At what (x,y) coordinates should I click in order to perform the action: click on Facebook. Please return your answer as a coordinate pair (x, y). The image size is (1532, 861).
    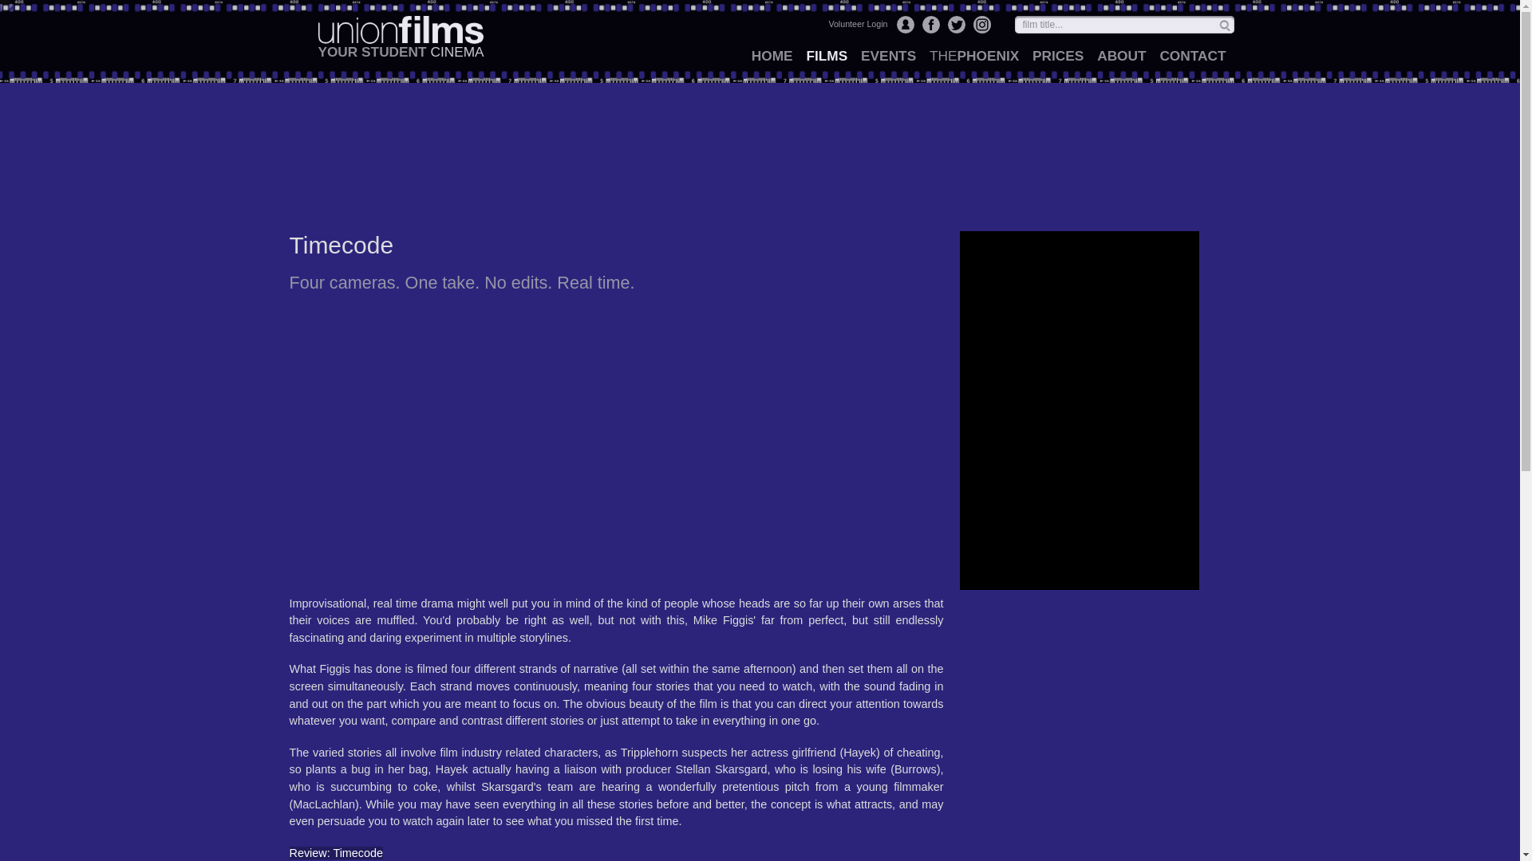
    Looking at the image, I should click on (930, 25).